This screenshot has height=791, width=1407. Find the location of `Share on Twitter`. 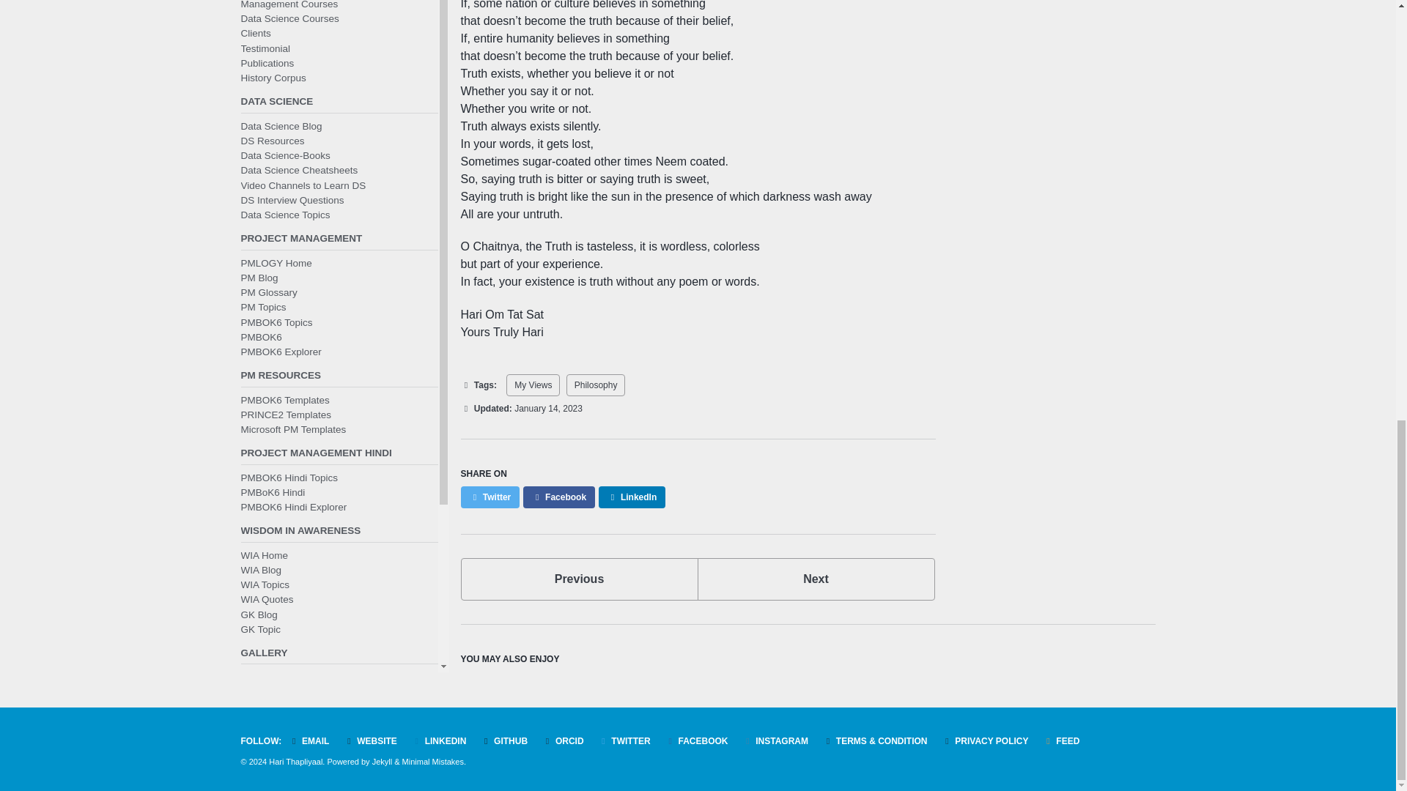

Share on Twitter is located at coordinates (579, 579).